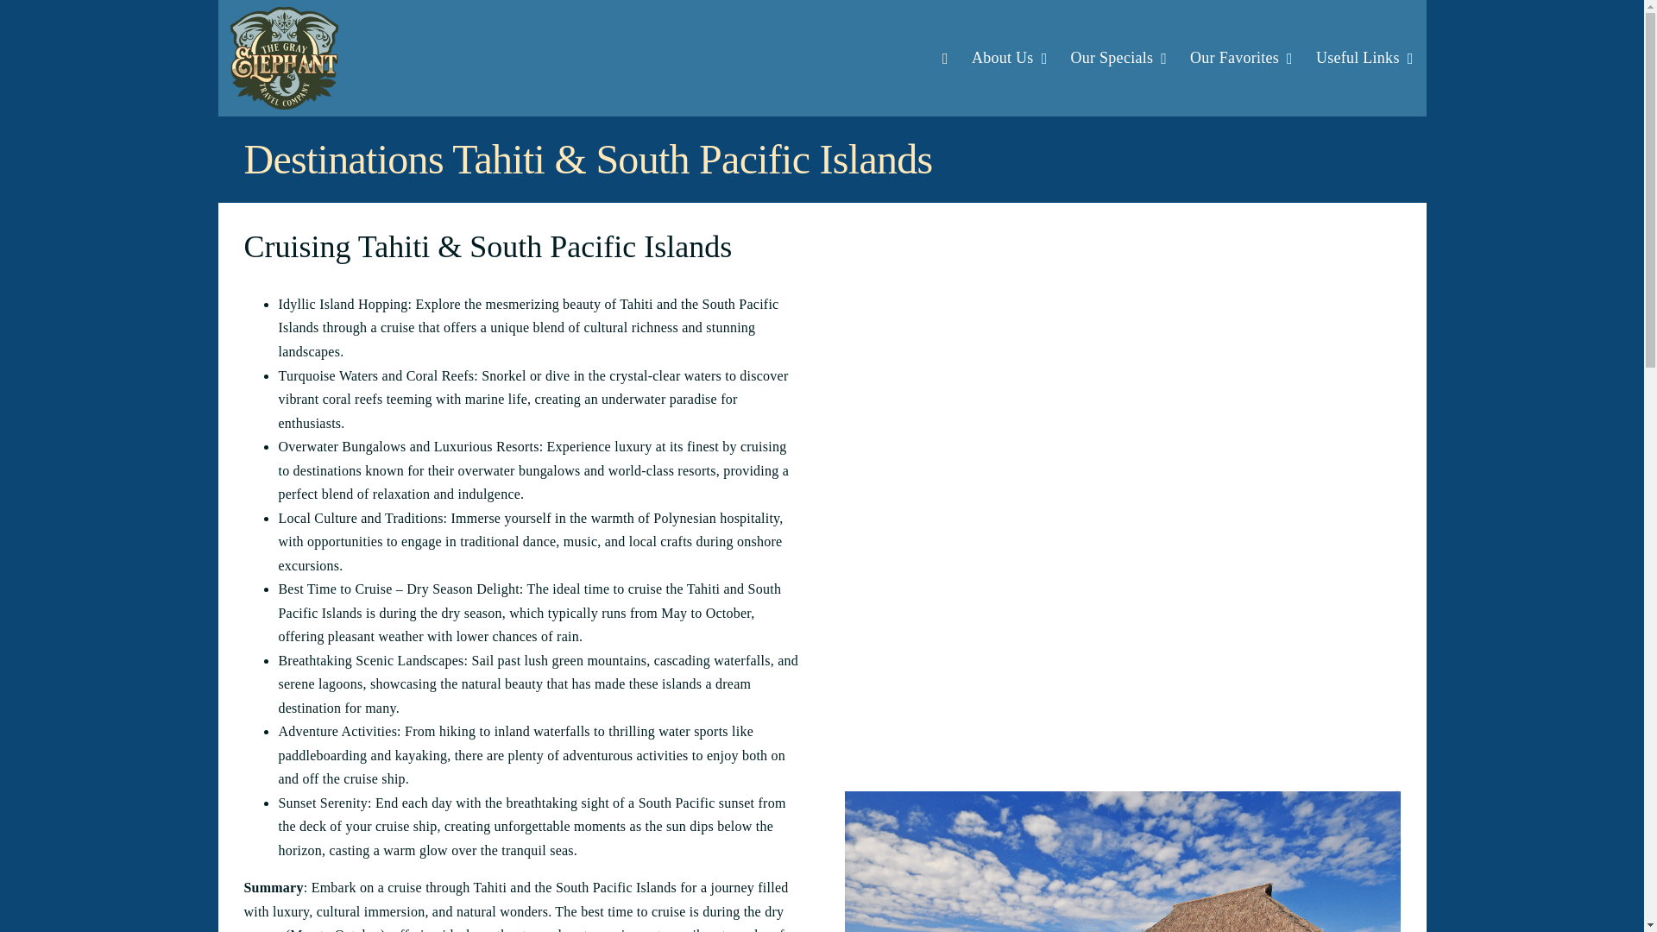  What do you see at coordinates (821, 59) in the screenshot?
I see `South Pacific` at bounding box center [821, 59].